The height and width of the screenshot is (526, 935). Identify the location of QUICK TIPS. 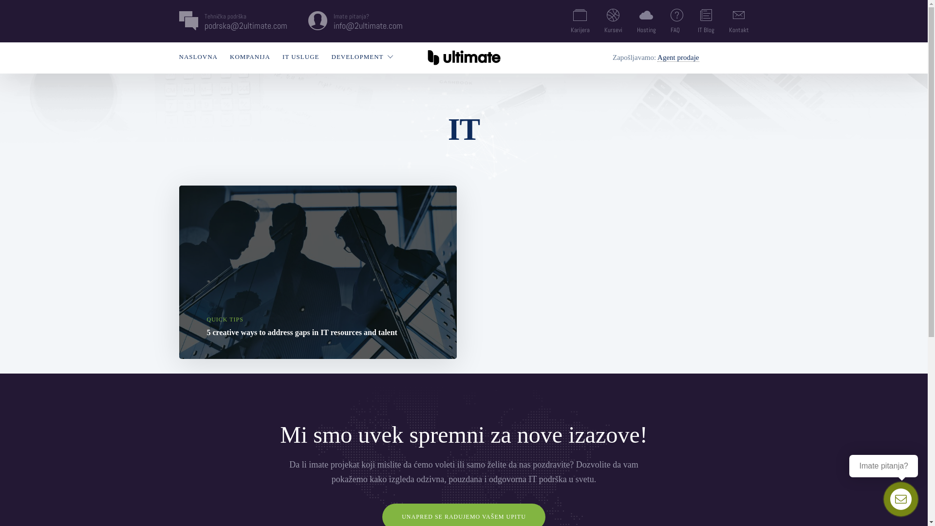
(225, 319).